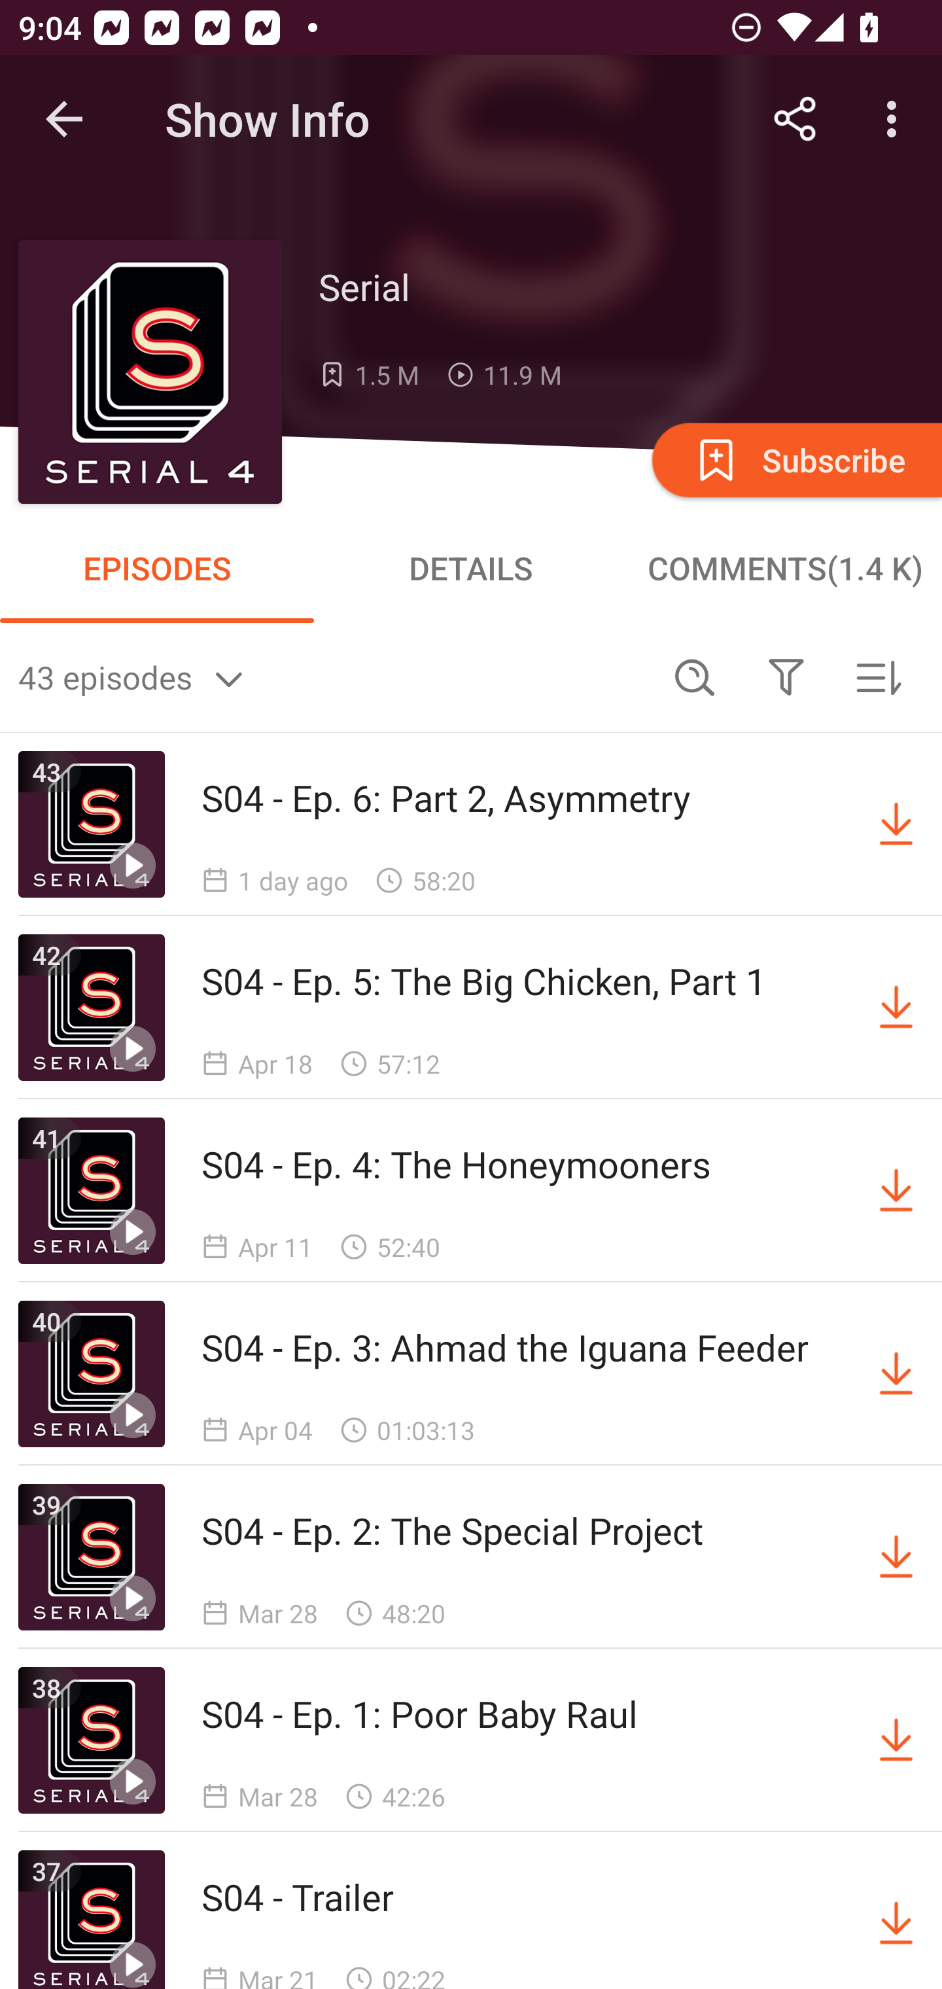  Describe the element at coordinates (896, 1557) in the screenshot. I see `Download` at that location.